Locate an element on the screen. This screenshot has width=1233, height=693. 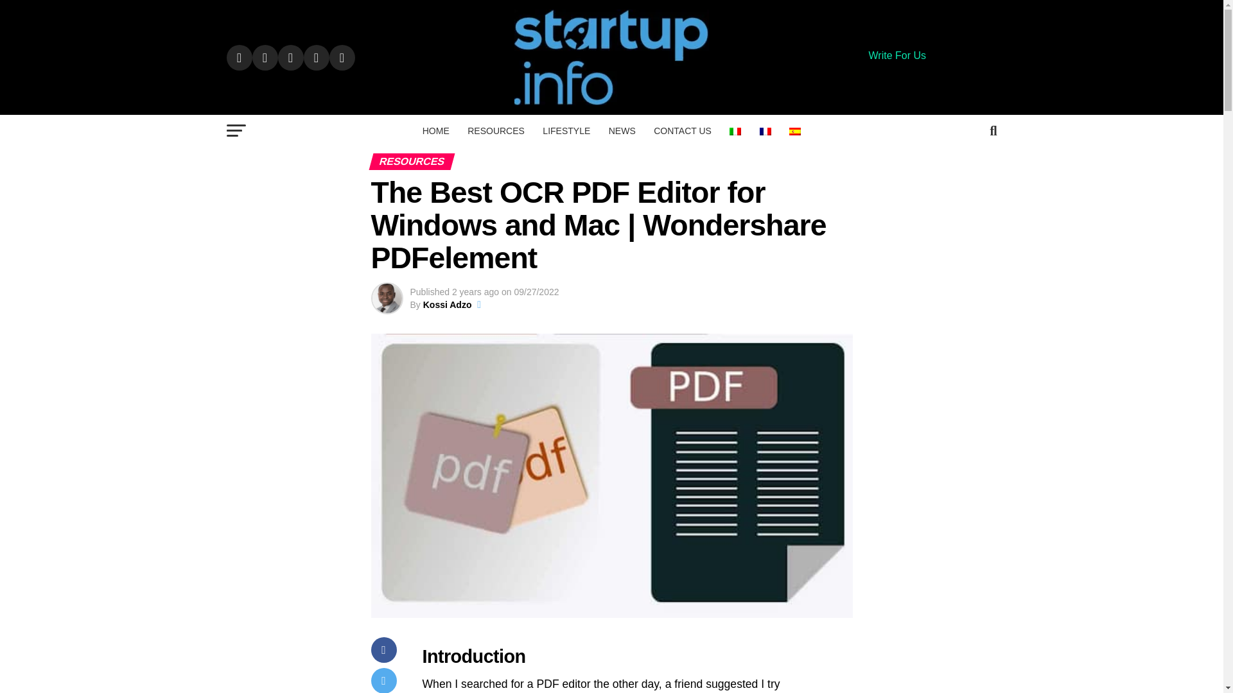
RESOURCES is located at coordinates (496, 131).